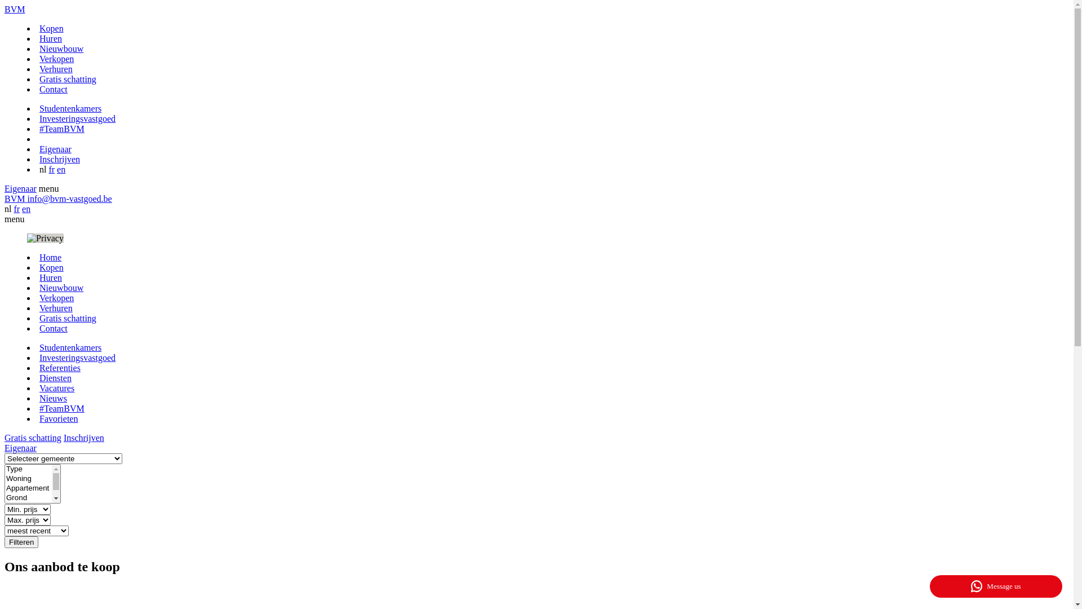 The image size is (1082, 609). I want to click on Verkopen, so click(56, 298).